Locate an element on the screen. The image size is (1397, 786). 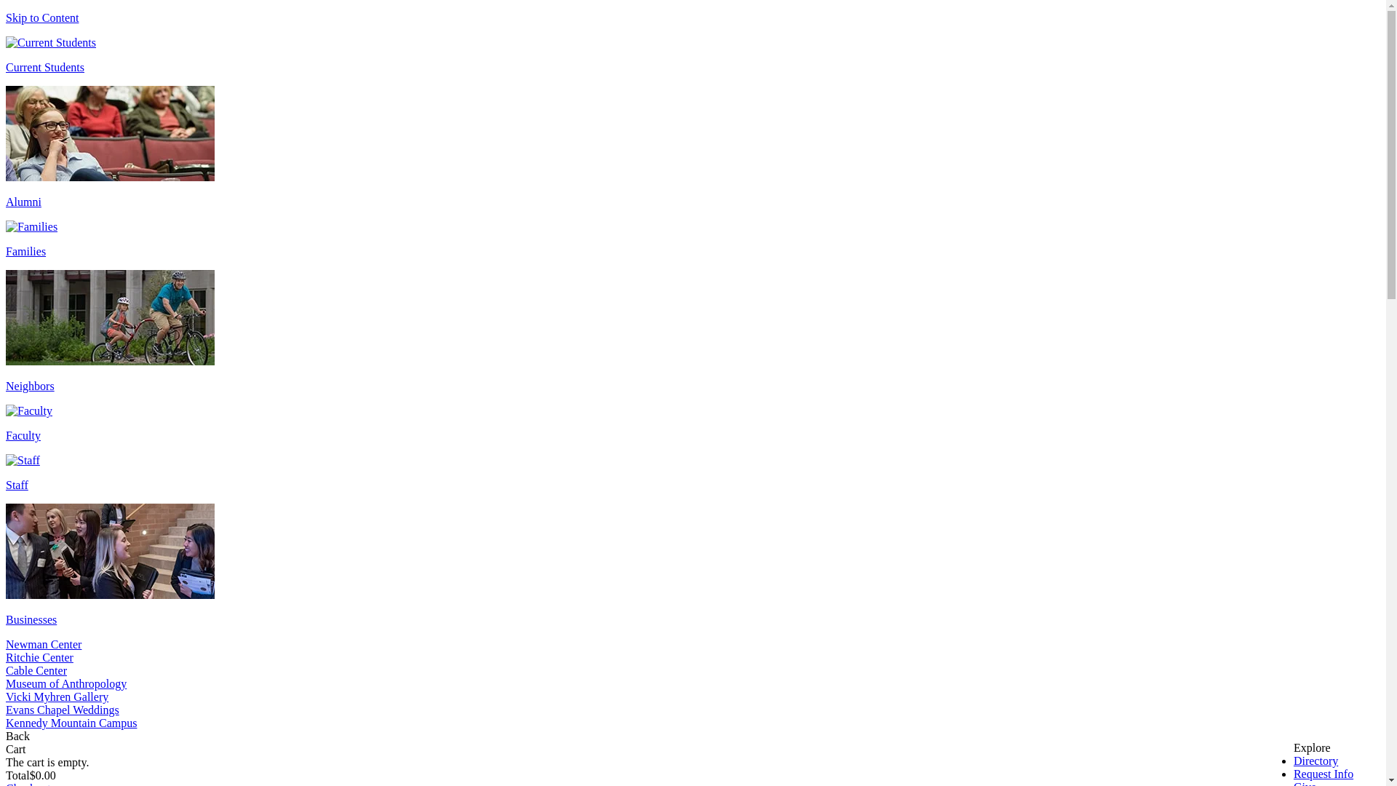
DU Directory is located at coordinates (1316, 761).